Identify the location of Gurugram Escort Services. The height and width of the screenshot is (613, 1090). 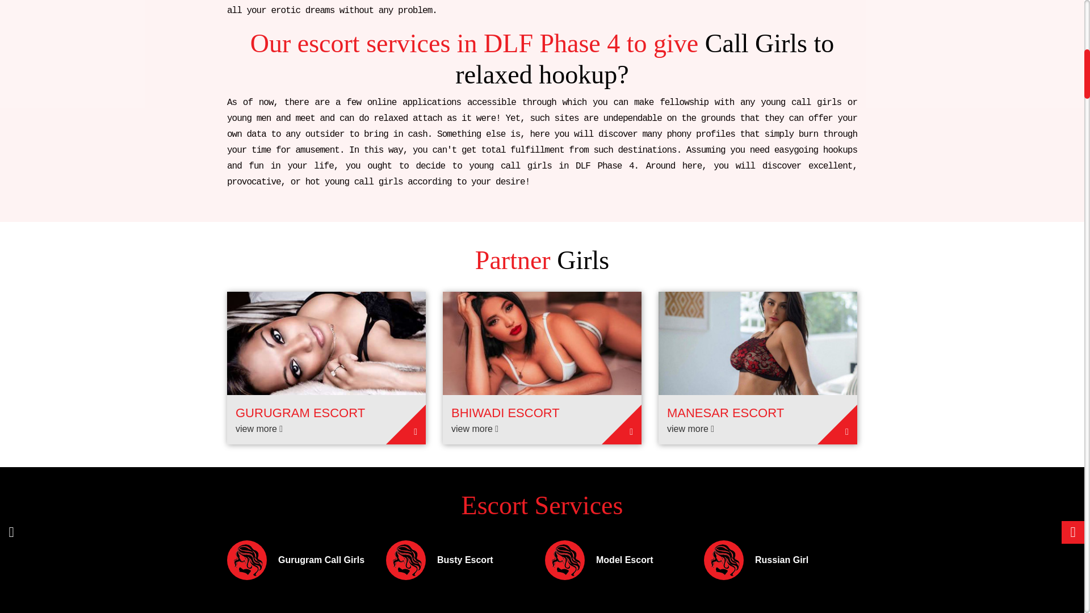
(326, 343).